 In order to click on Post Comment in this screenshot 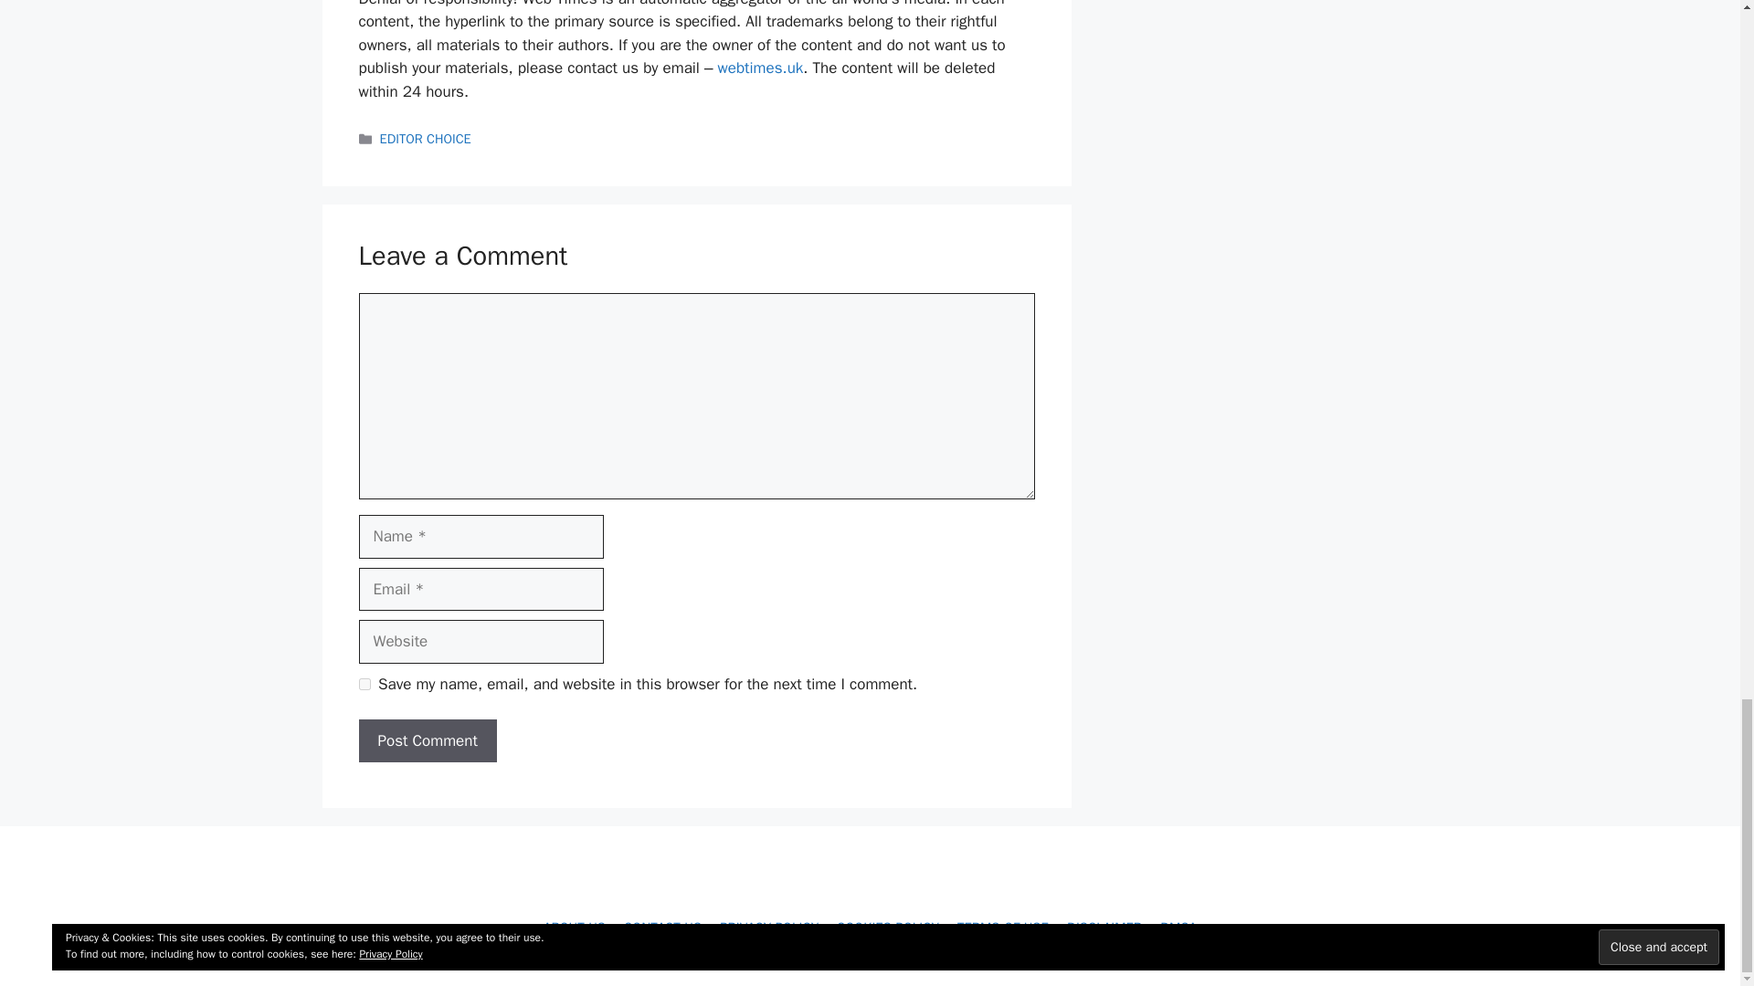, I will do `click(427, 741)`.